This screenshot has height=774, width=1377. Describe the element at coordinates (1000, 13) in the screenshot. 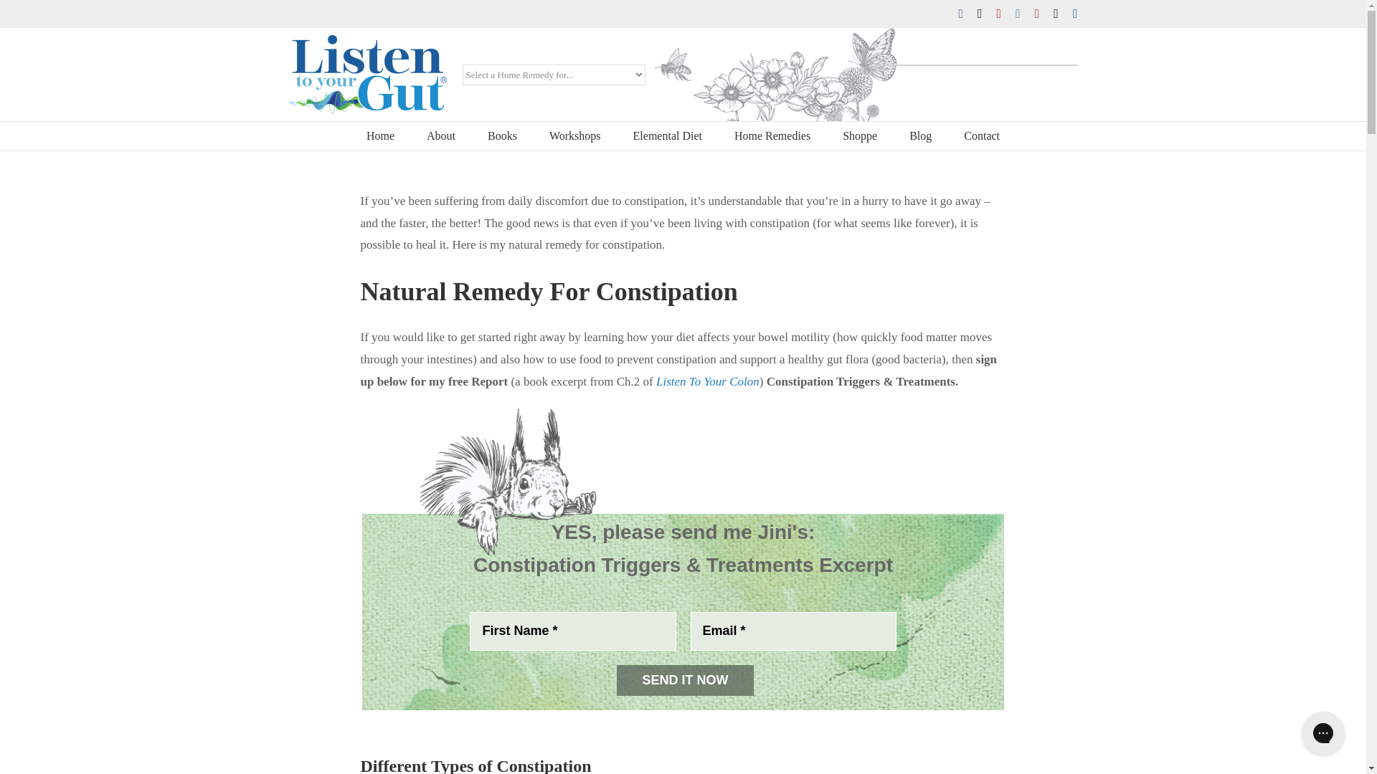

I see `Pinterest` at that location.